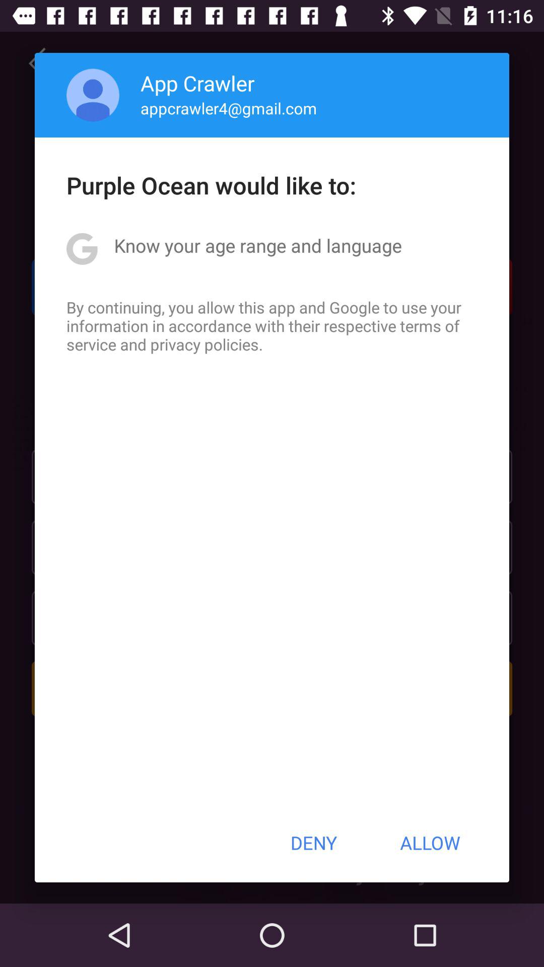 The image size is (544, 967). Describe the element at coordinates (229, 108) in the screenshot. I see `jump to the appcrawler4@gmail.com` at that location.